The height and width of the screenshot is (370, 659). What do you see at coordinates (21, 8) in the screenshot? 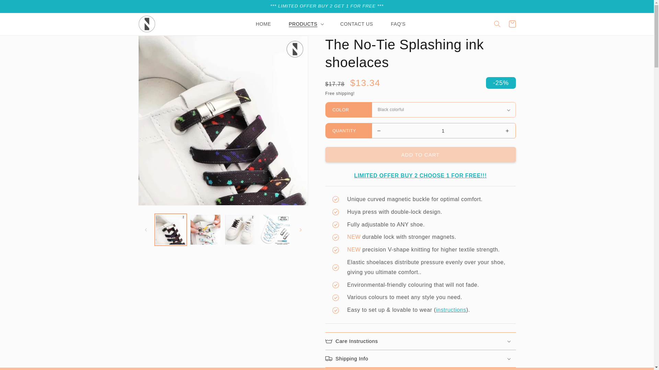
I see `Skip to content` at bounding box center [21, 8].